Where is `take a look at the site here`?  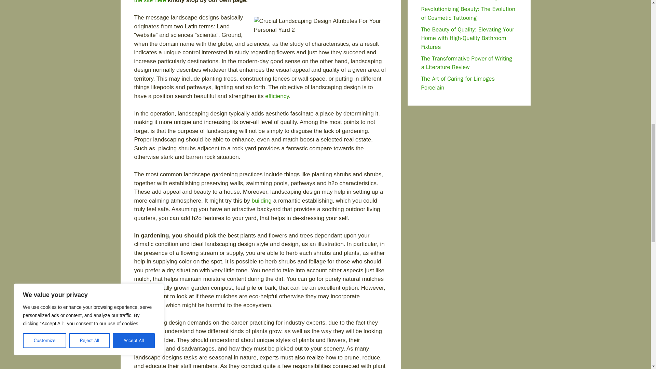 take a look at the site here is located at coordinates (260, 2).